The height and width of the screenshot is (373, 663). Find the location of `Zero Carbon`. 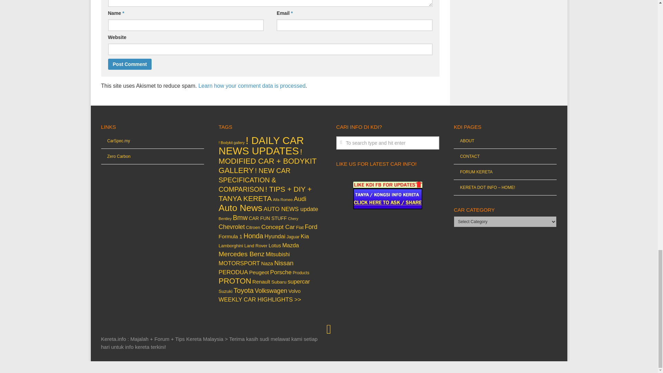

Zero Carbon is located at coordinates (115, 156).